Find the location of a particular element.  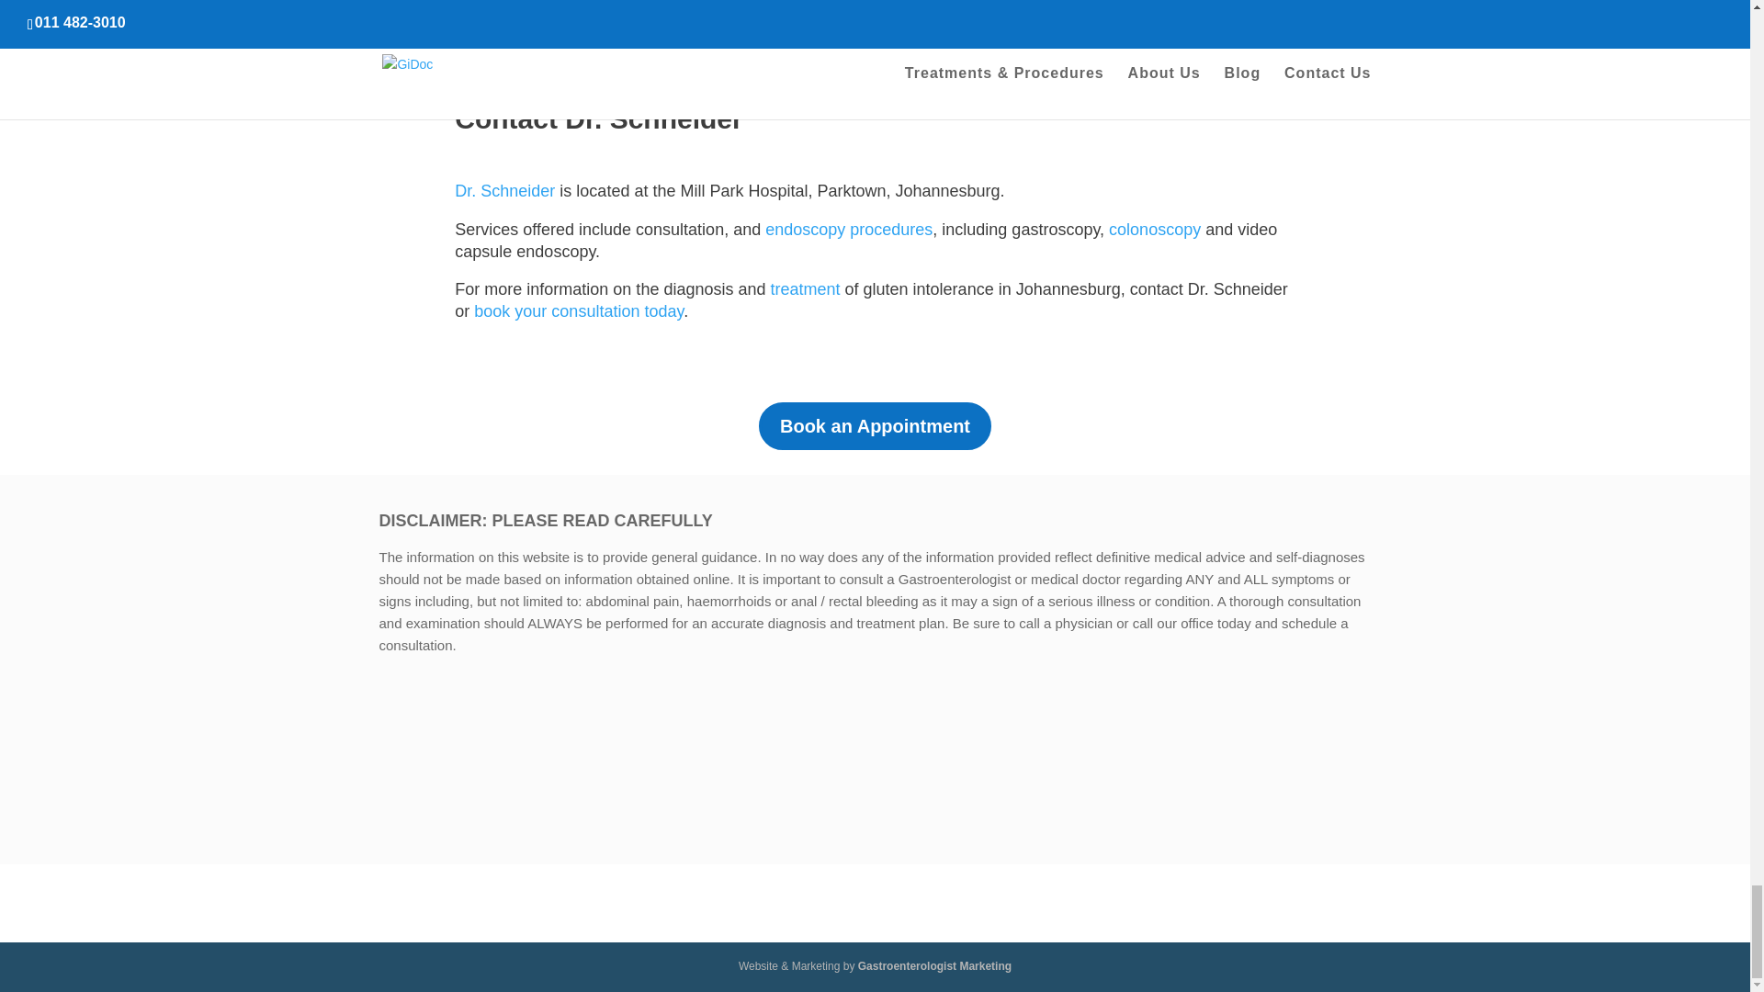

book your consultation today is located at coordinates (579, 310).